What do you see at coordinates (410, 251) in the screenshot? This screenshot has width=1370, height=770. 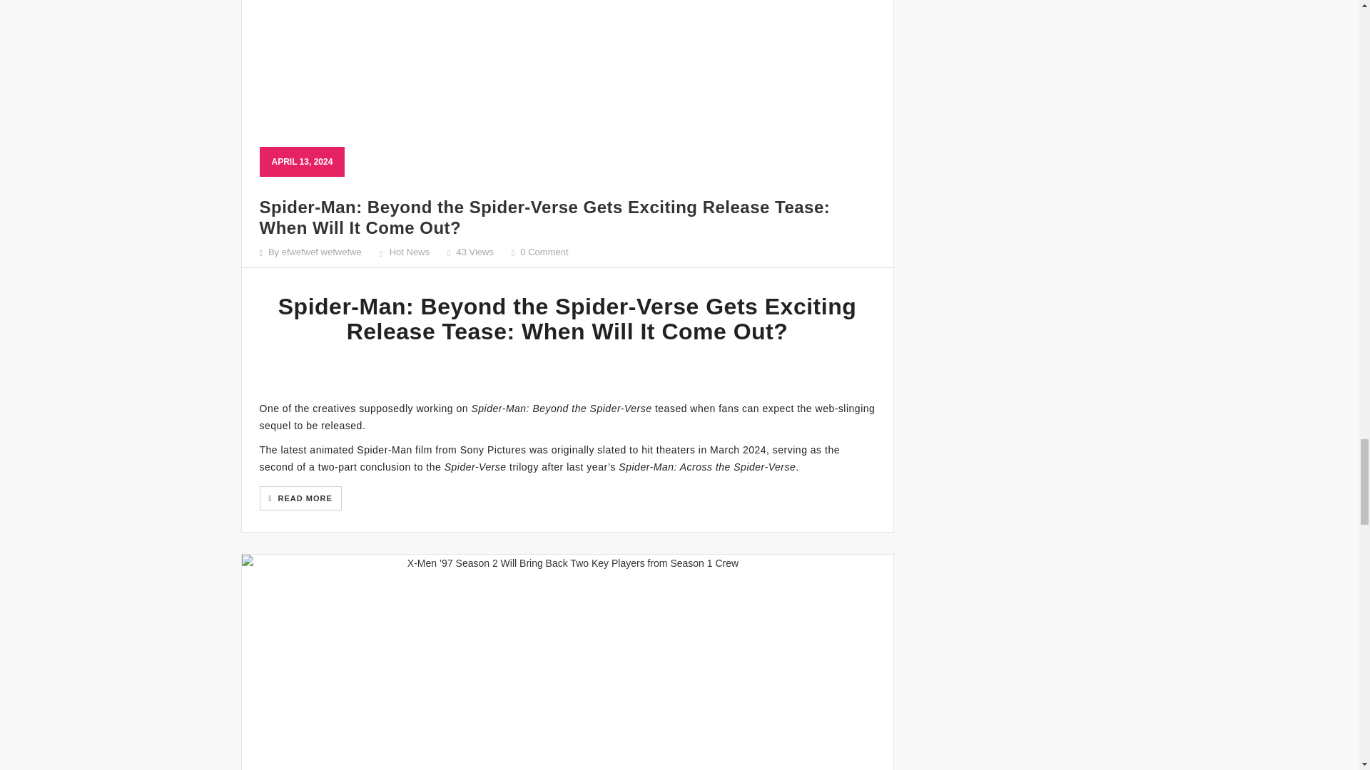 I see `Hot News` at bounding box center [410, 251].